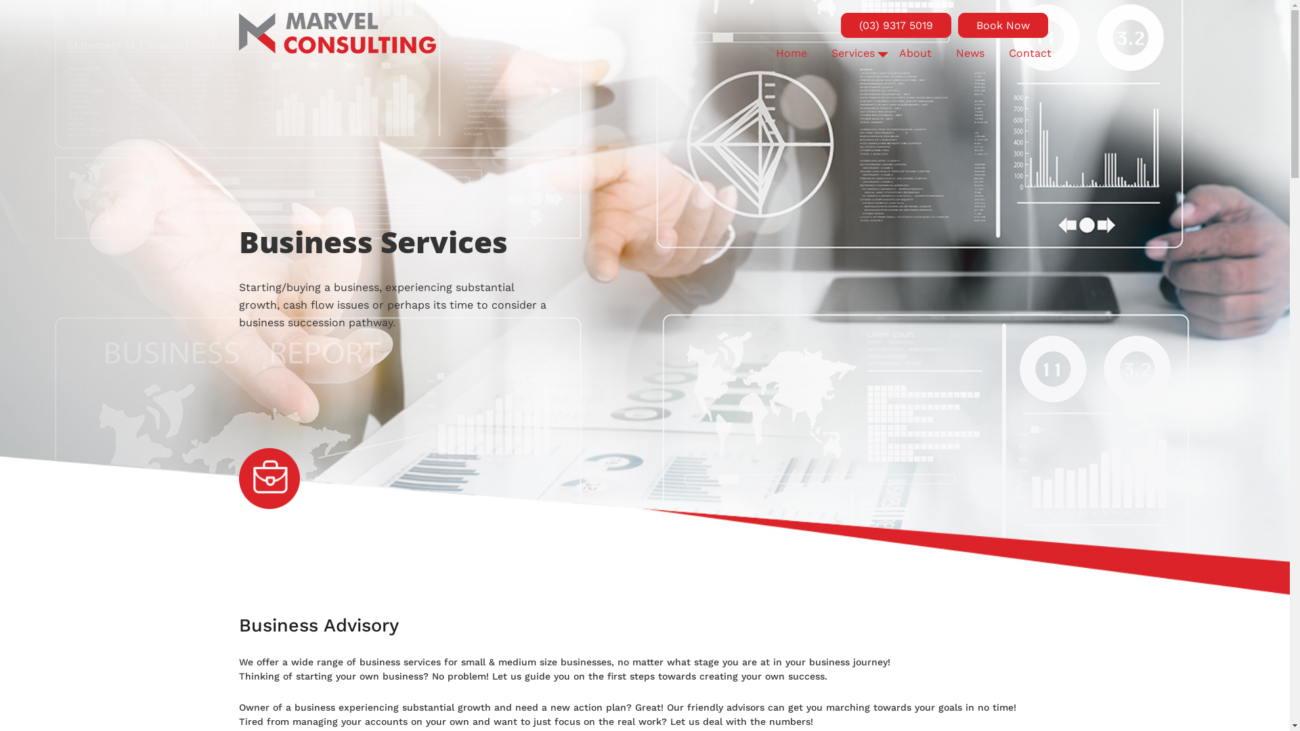  Describe the element at coordinates (792, 53) in the screenshot. I see `Home` at that location.